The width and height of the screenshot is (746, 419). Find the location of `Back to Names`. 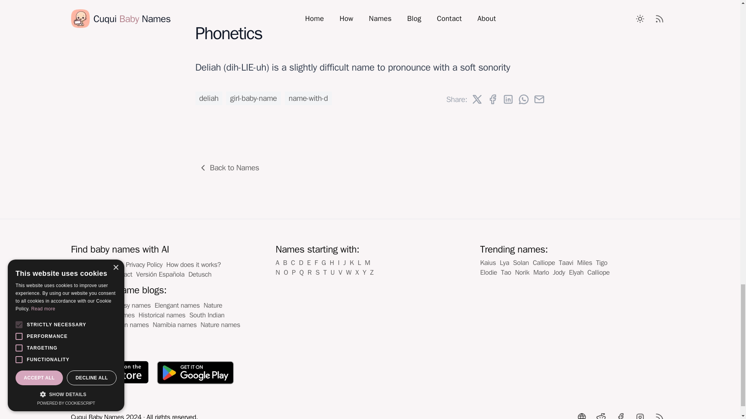

Back to Names is located at coordinates (230, 168).